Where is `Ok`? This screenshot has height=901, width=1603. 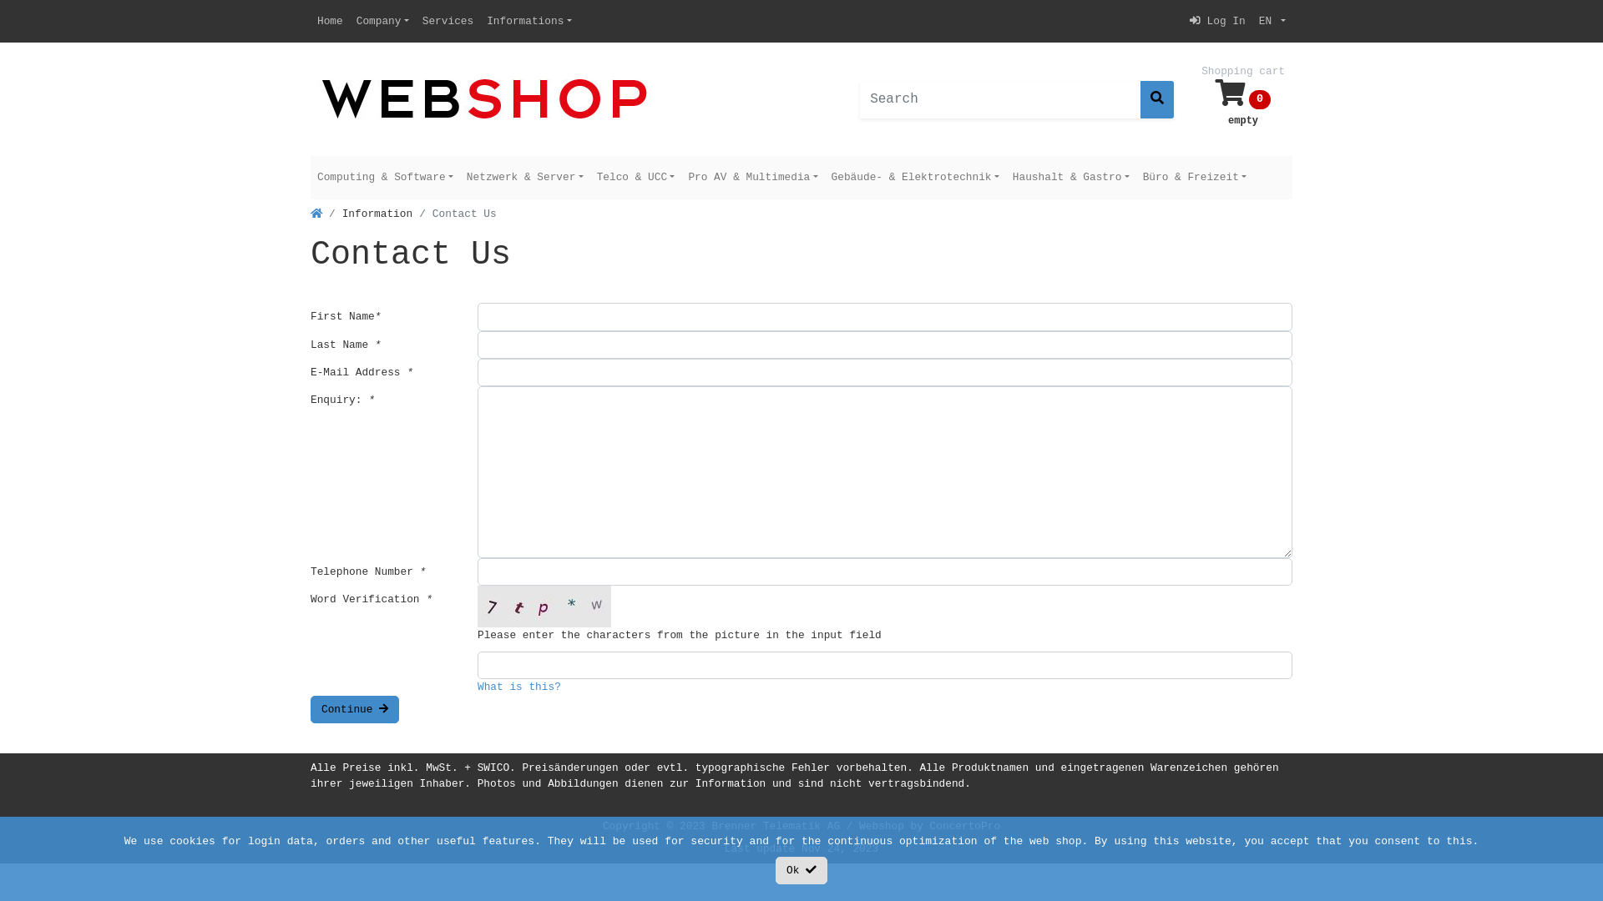
Ok is located at coordinates (801, 871).